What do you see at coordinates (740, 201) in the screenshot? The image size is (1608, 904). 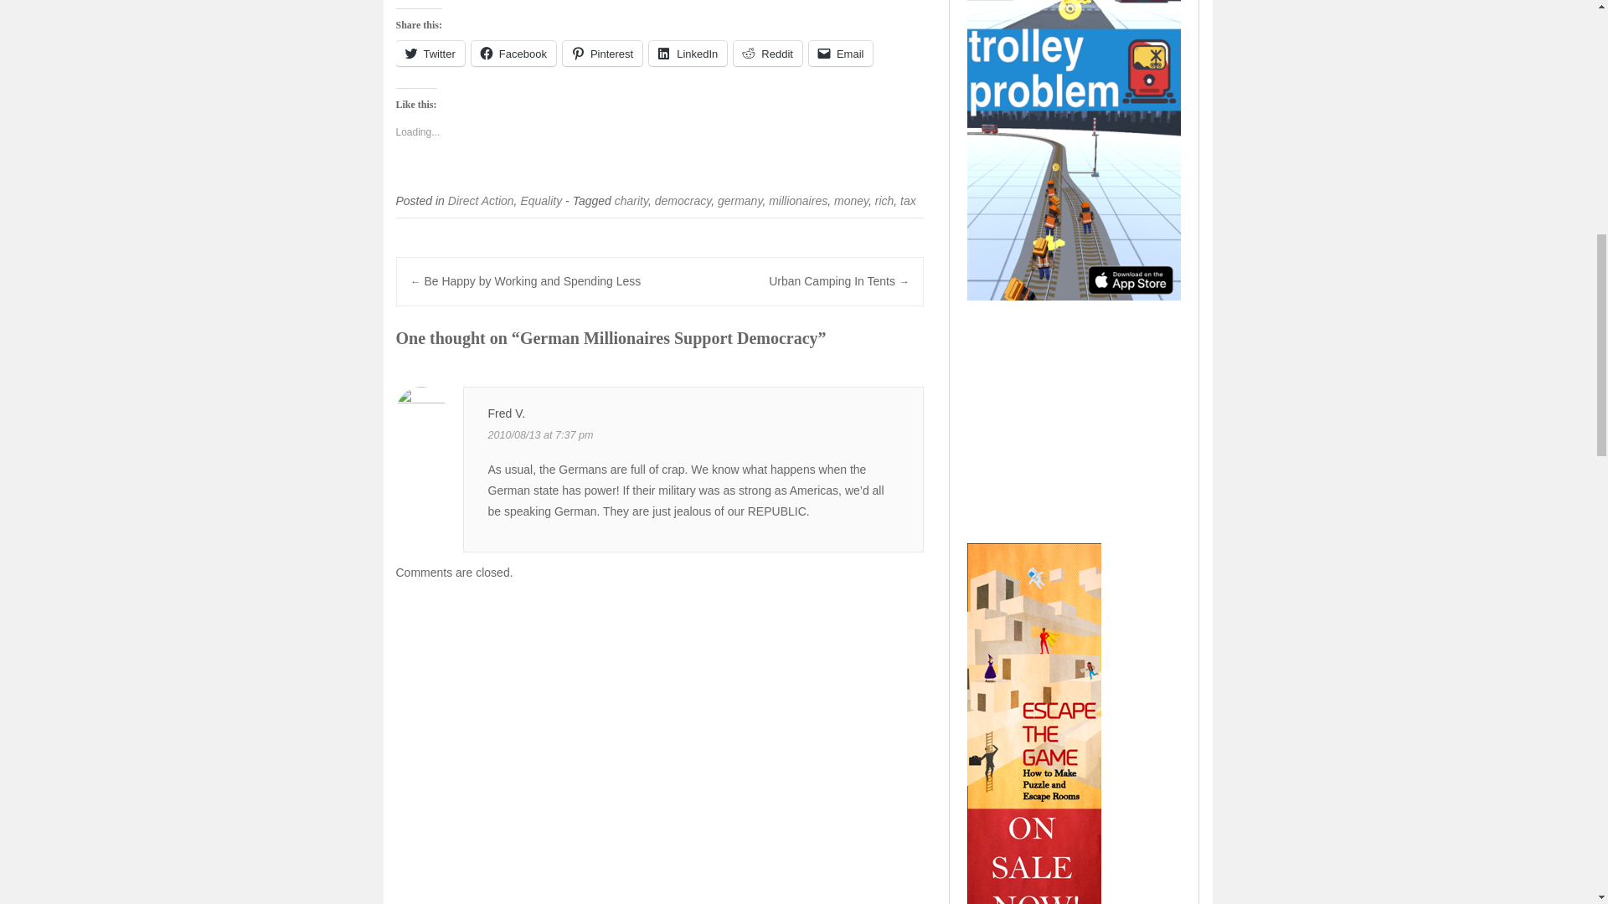 I see `germany` at bounding box center [740, 201].